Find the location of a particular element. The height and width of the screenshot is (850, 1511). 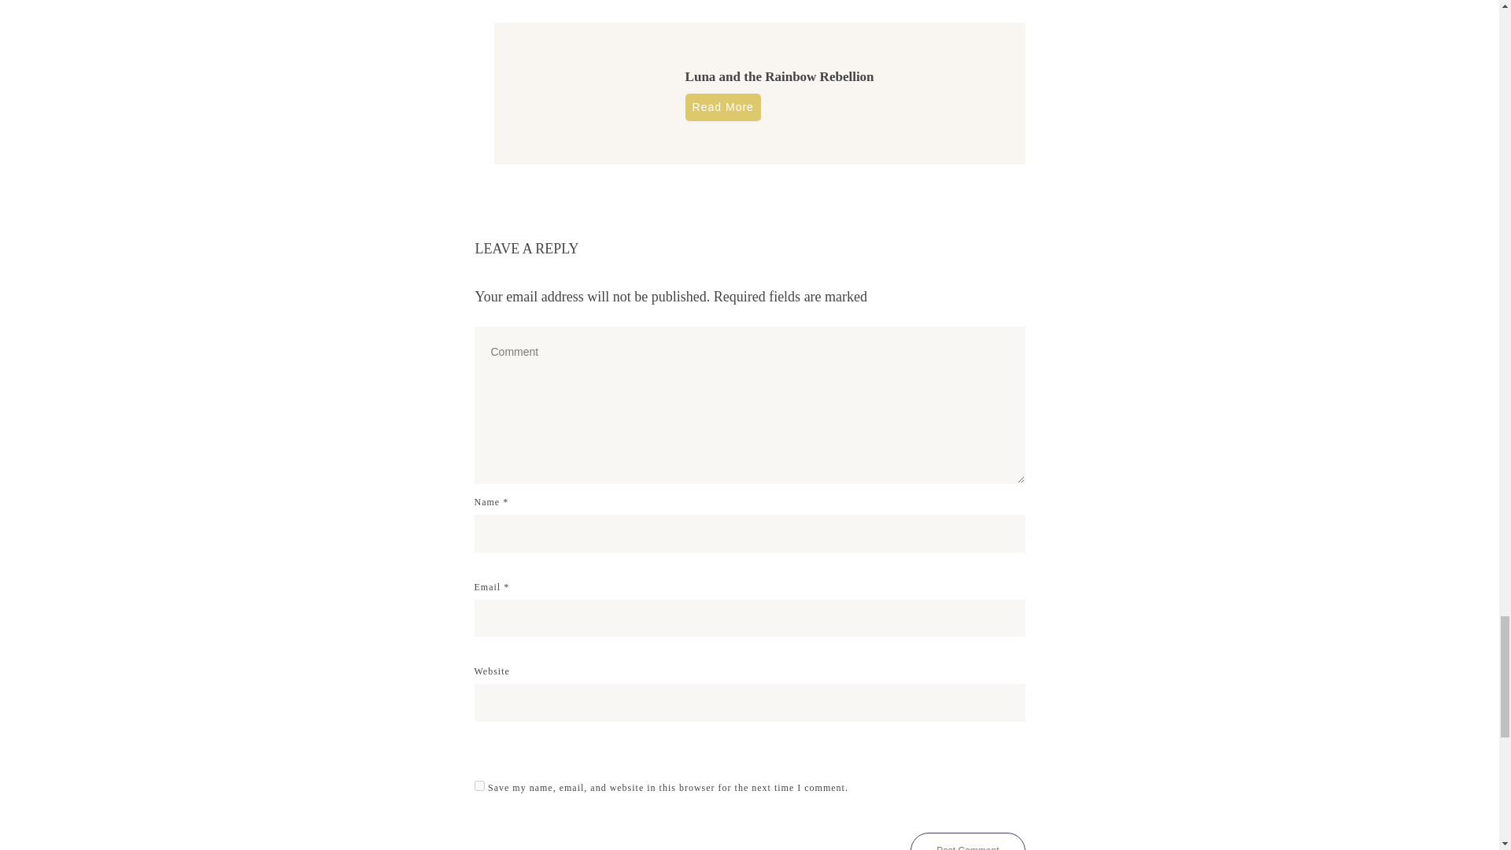

Read More is located at coordinates (723, 107).